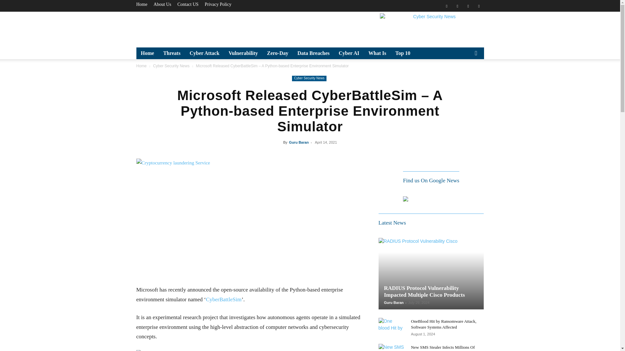 This screenshot has width=625, height=351. What do you see at coordinates (147, 53) in the screenshot?
I see `Home` at bounding box center [147, 53].